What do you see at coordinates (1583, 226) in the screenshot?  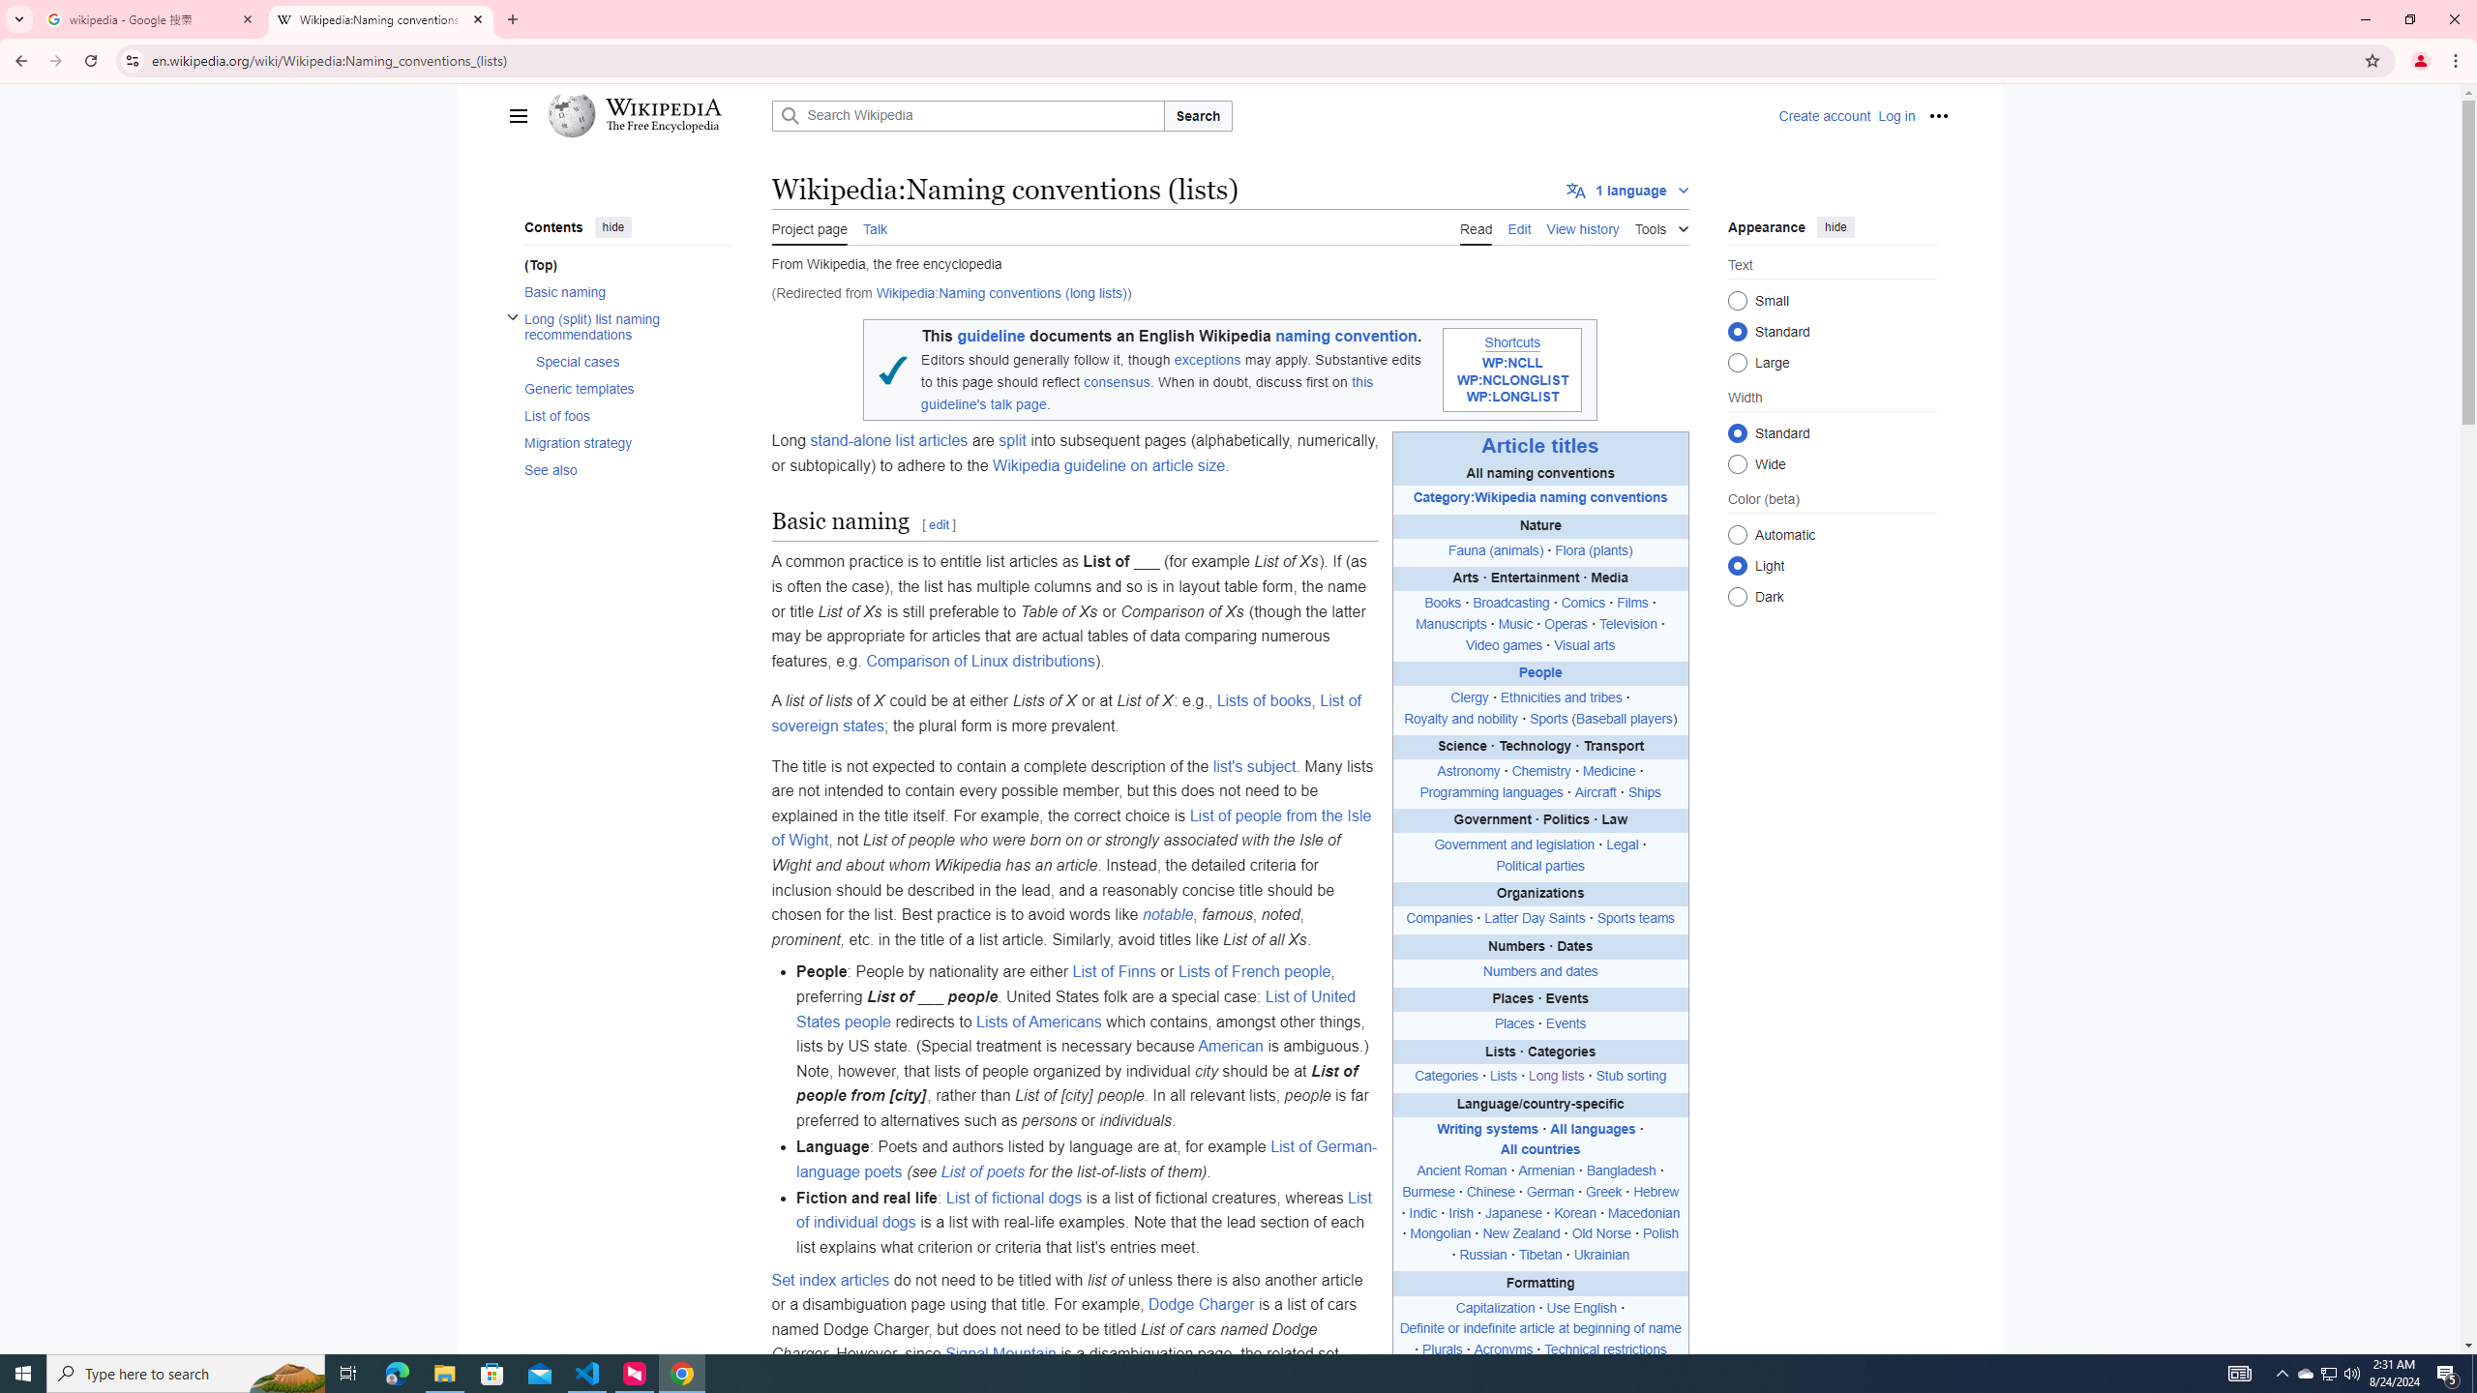 I see `View history` at bounding box center [1583, 226].